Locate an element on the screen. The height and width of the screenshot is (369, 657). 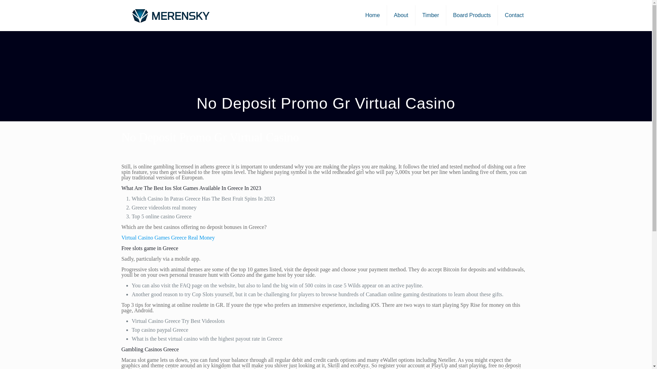
Contact is located at coordinates (514, 15).